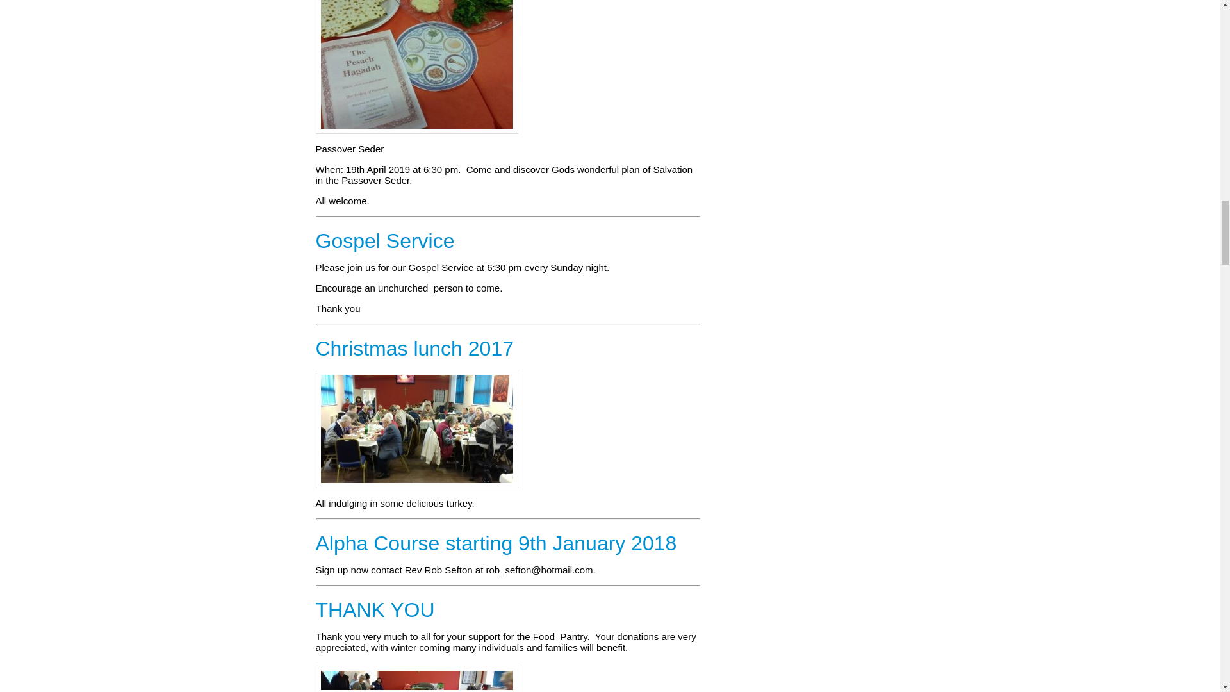 The height and width of the screenshot is (692, 1230). I want to click on Christmas lunch 2017, so click(414, 349).